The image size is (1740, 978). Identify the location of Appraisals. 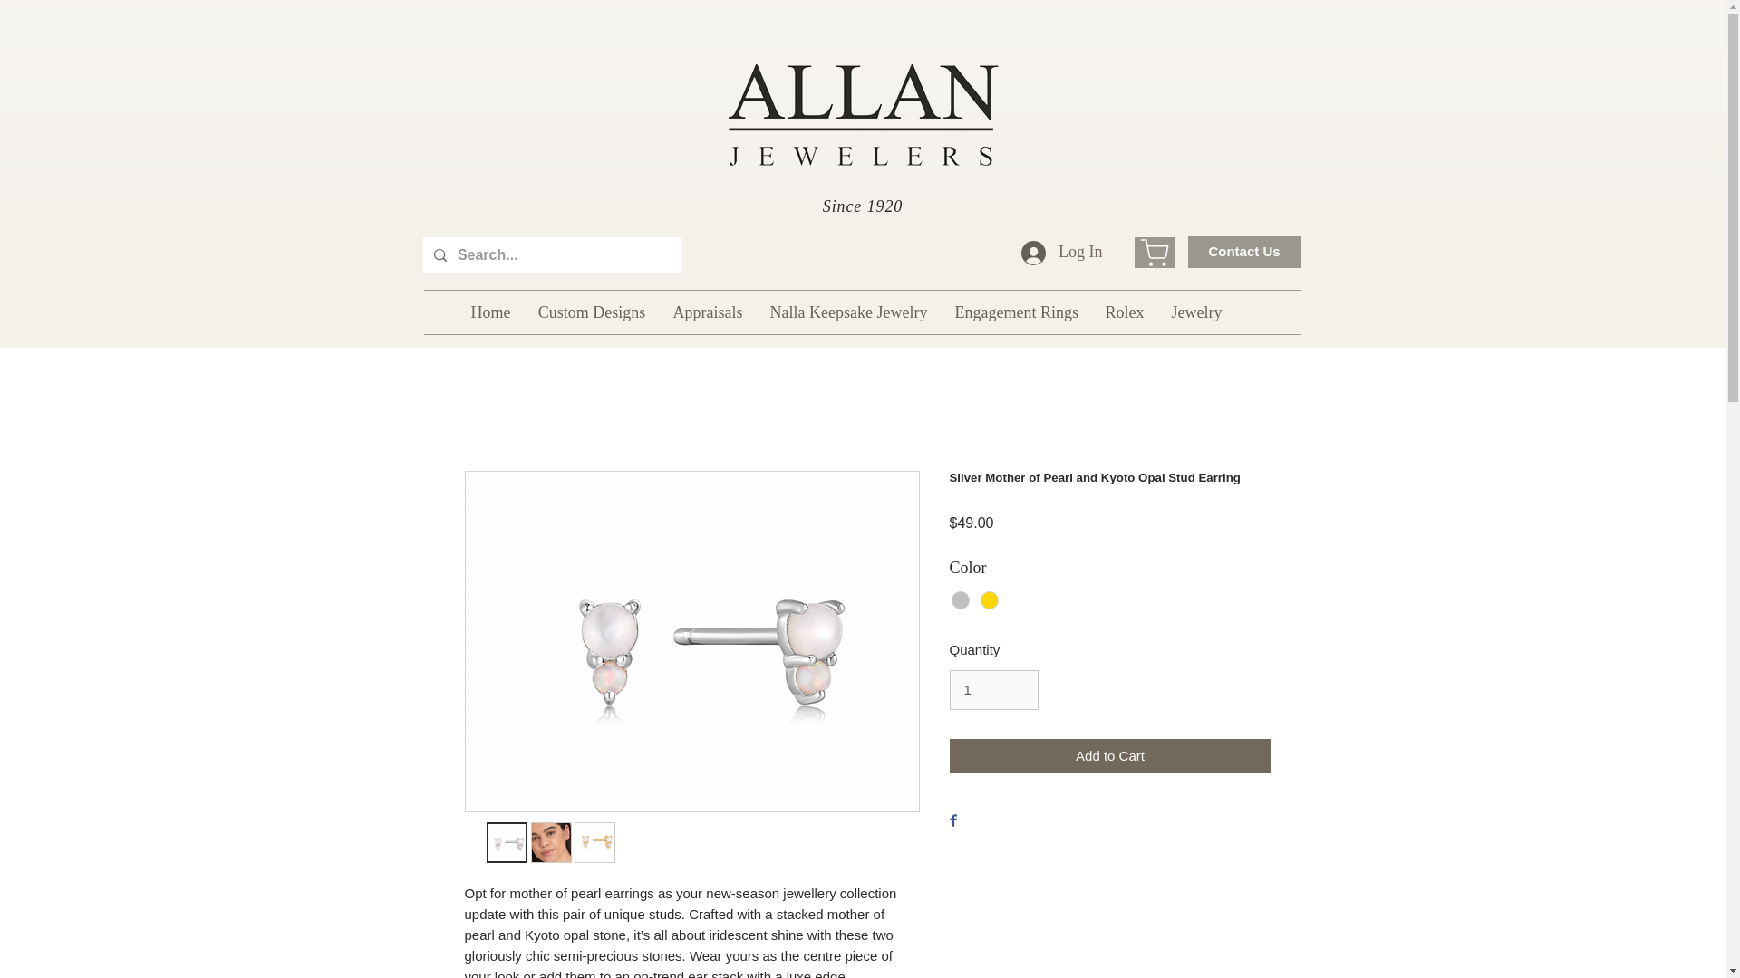
(708, 312).